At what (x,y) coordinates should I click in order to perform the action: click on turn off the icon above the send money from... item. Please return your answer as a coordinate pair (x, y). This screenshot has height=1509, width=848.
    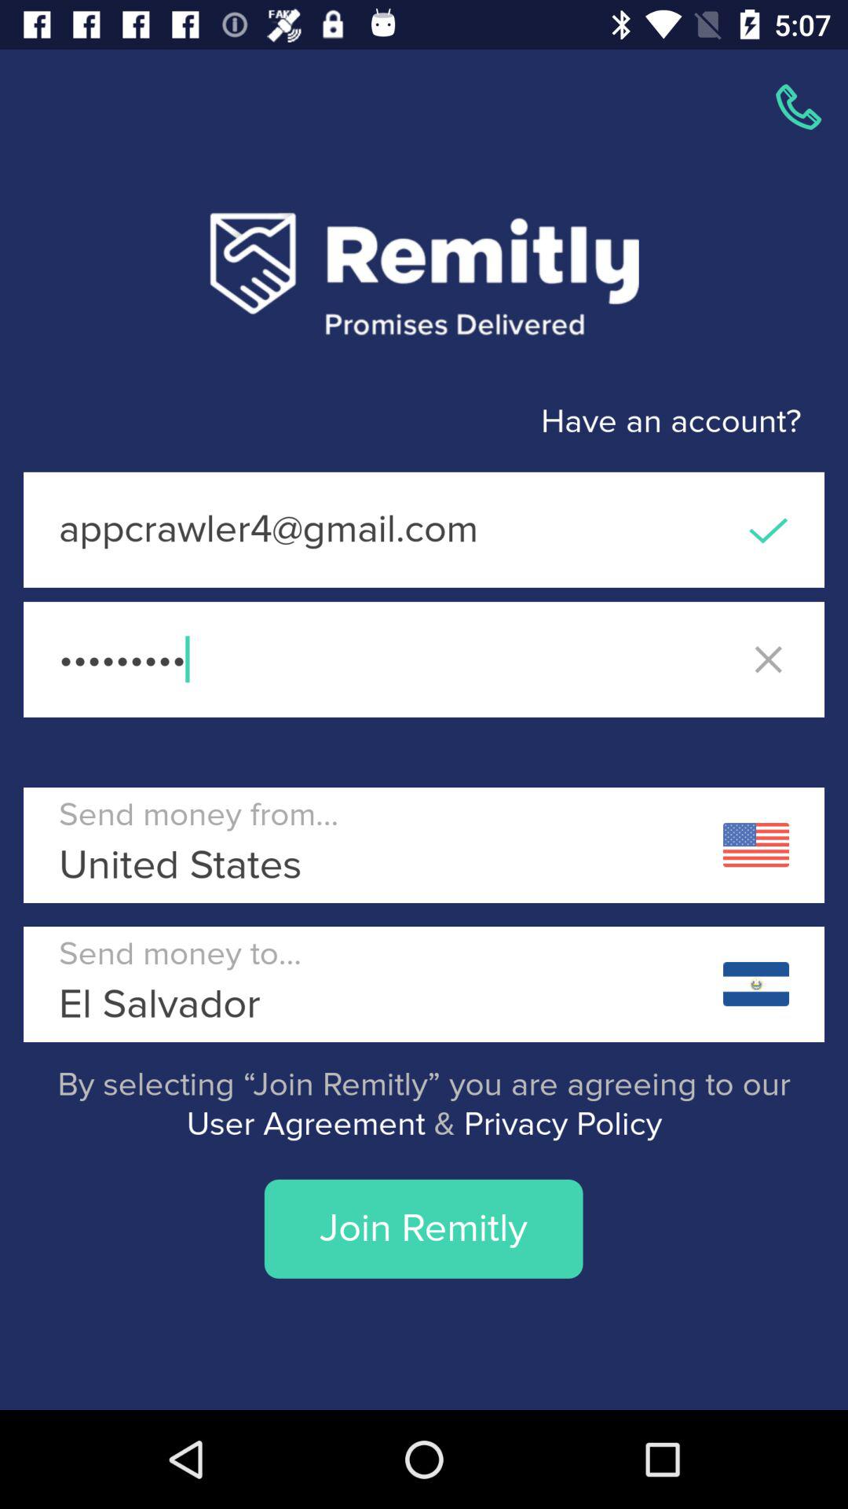
    Looking at the image, I should click on (424, 659).